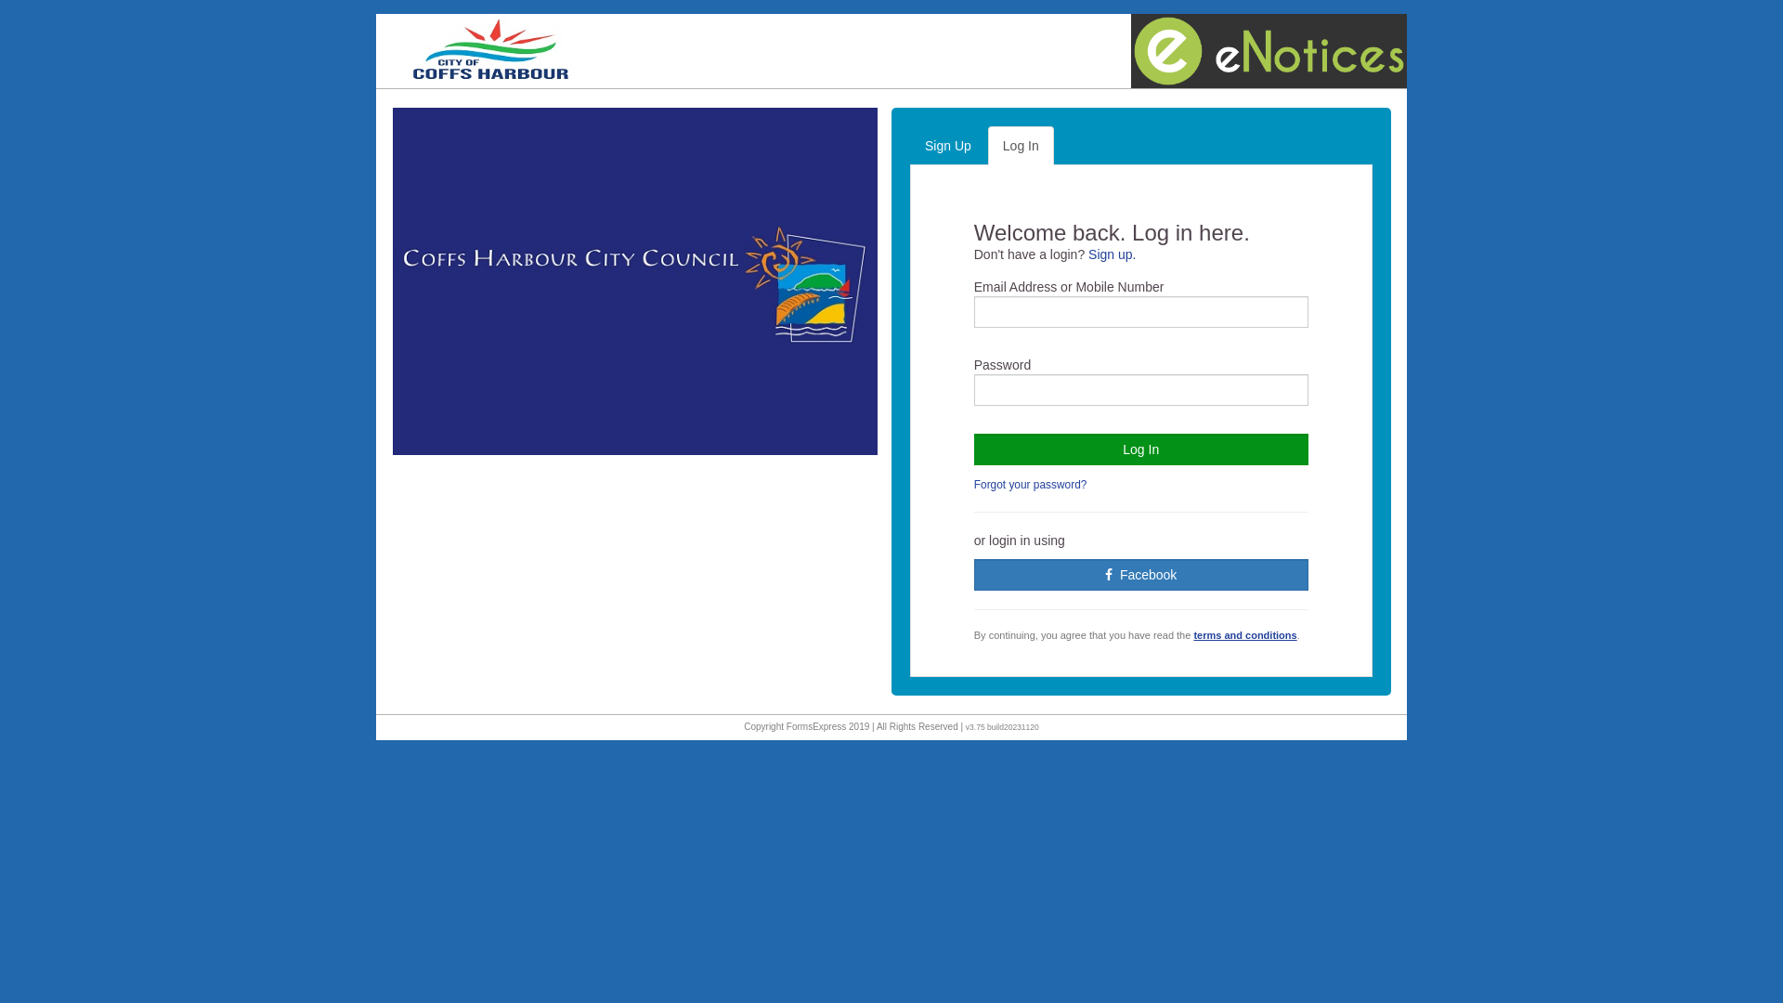 This screenshot has width=1783, height=1003. What do you see at coordinates (947, 146) in the screenshot?
I see `Sign Up` at bounding box center [947, 146].